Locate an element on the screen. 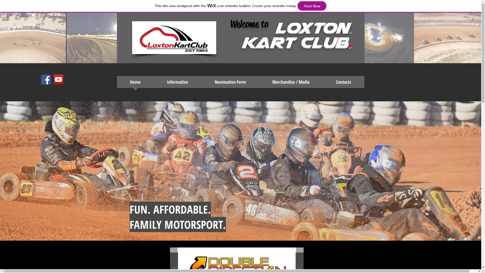 The width and height of the screenshot is (485, 273). Nomination Form is located at coordinates (230, 84).